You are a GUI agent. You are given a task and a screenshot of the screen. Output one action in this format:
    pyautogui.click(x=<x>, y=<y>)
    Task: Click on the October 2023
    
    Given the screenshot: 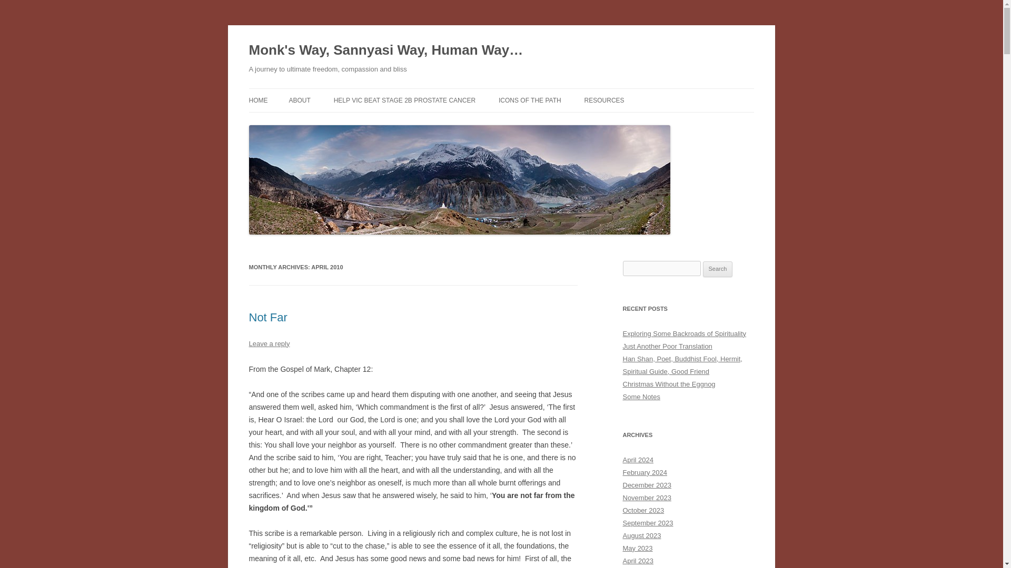 What is the action you would take?
    pyautogui.click(x=643, y=510)
    